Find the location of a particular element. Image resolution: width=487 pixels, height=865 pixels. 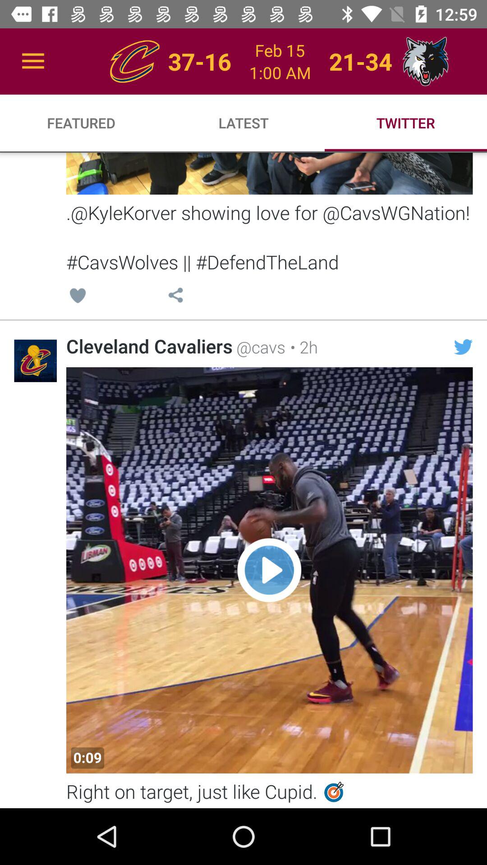

press the item to the right of the @cavs is located at coordinates (302, 347).